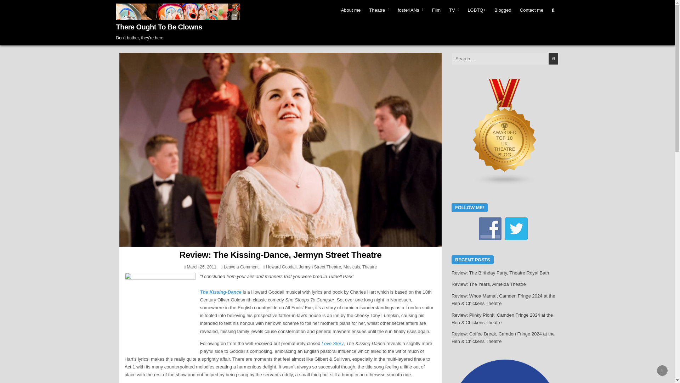 This screenshot has width=680, height=383. Describe the element at coordinates (662, 370) in the screenshot. I see `SCROLL TO TOP` at that location.